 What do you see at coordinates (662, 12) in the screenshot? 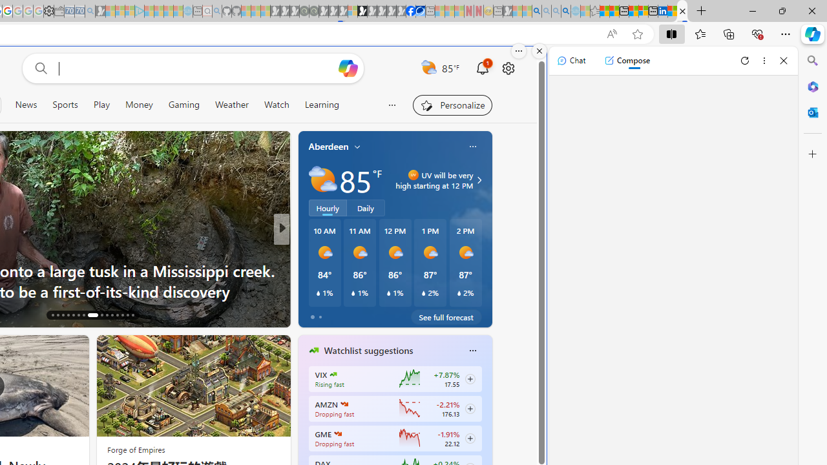
I see `LinkedIn` at bounding box center [662, 12].